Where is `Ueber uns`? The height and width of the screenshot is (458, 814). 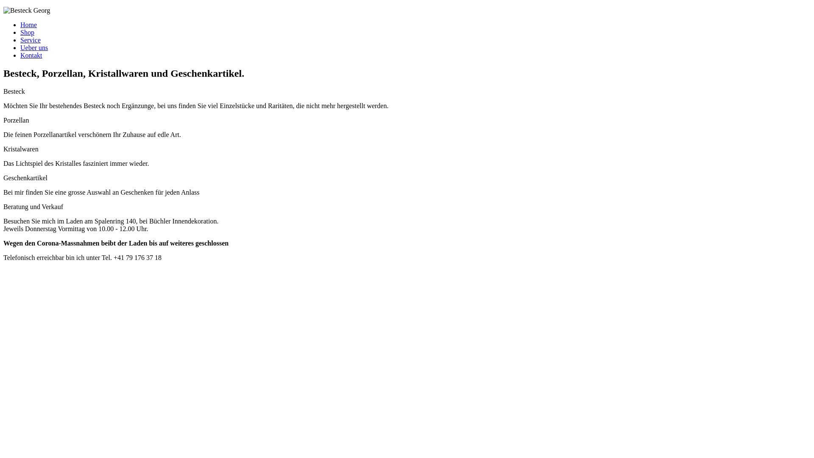
Ueber uns is located at coordinates (34, 47).